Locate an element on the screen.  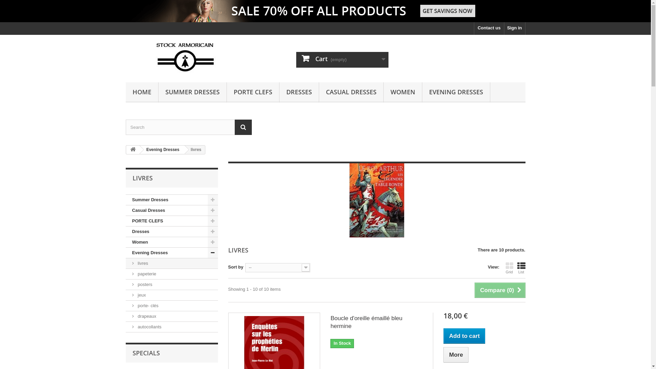
Evening Dresses is located at coordinates (162, 150).